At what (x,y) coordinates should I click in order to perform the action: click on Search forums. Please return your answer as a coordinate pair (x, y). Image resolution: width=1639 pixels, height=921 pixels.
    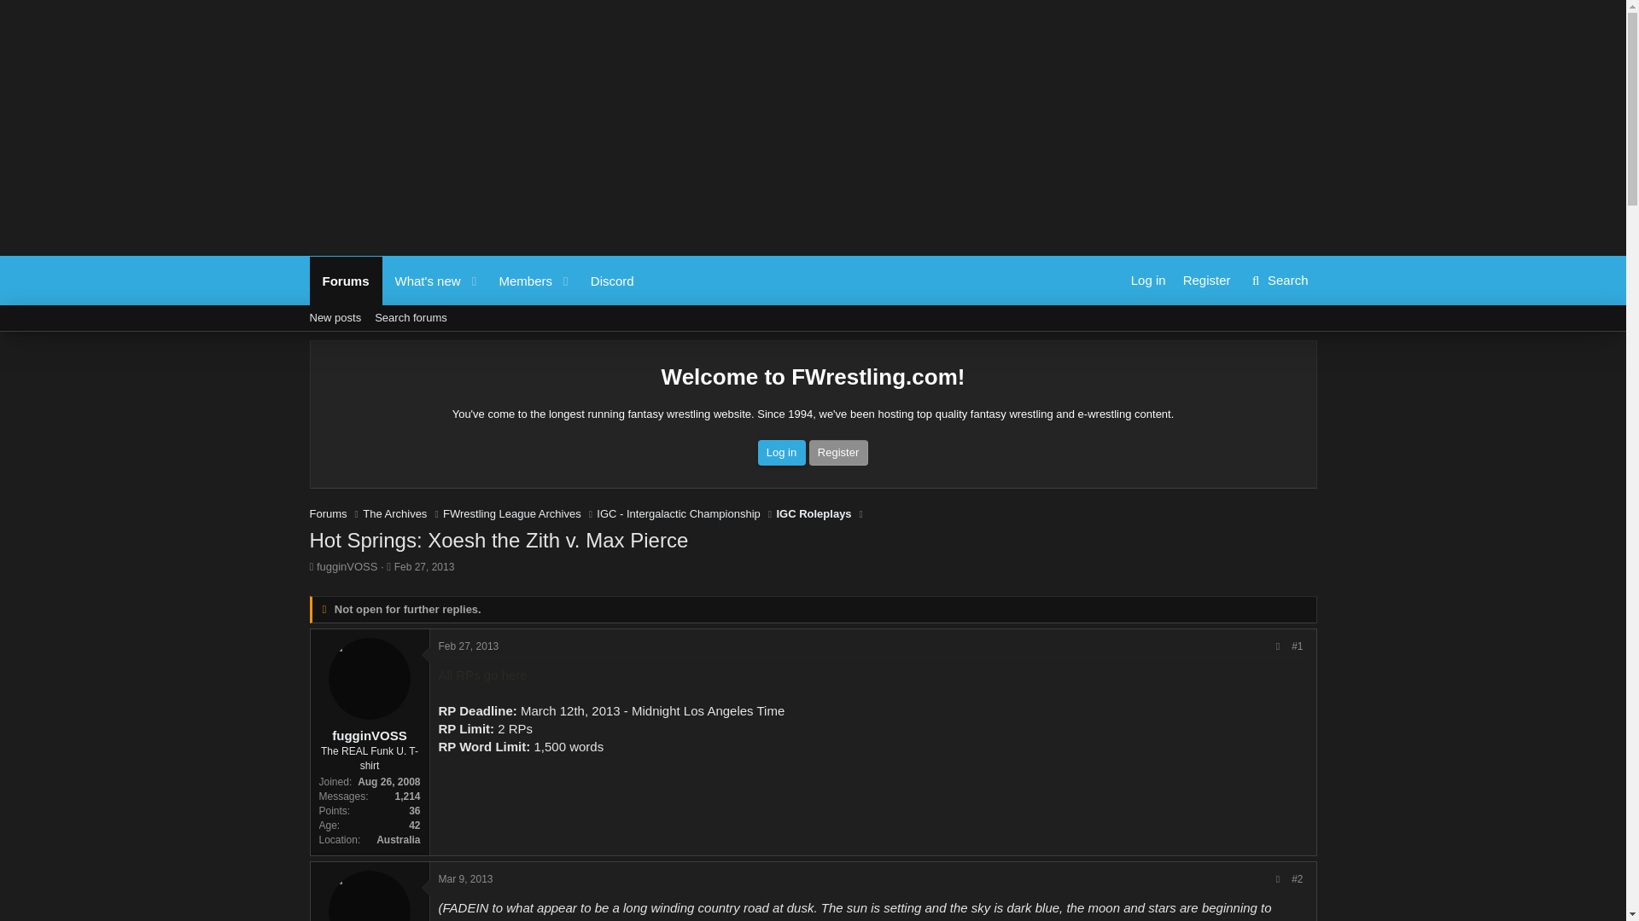
    Looking at the image, I should click on (410, 317).